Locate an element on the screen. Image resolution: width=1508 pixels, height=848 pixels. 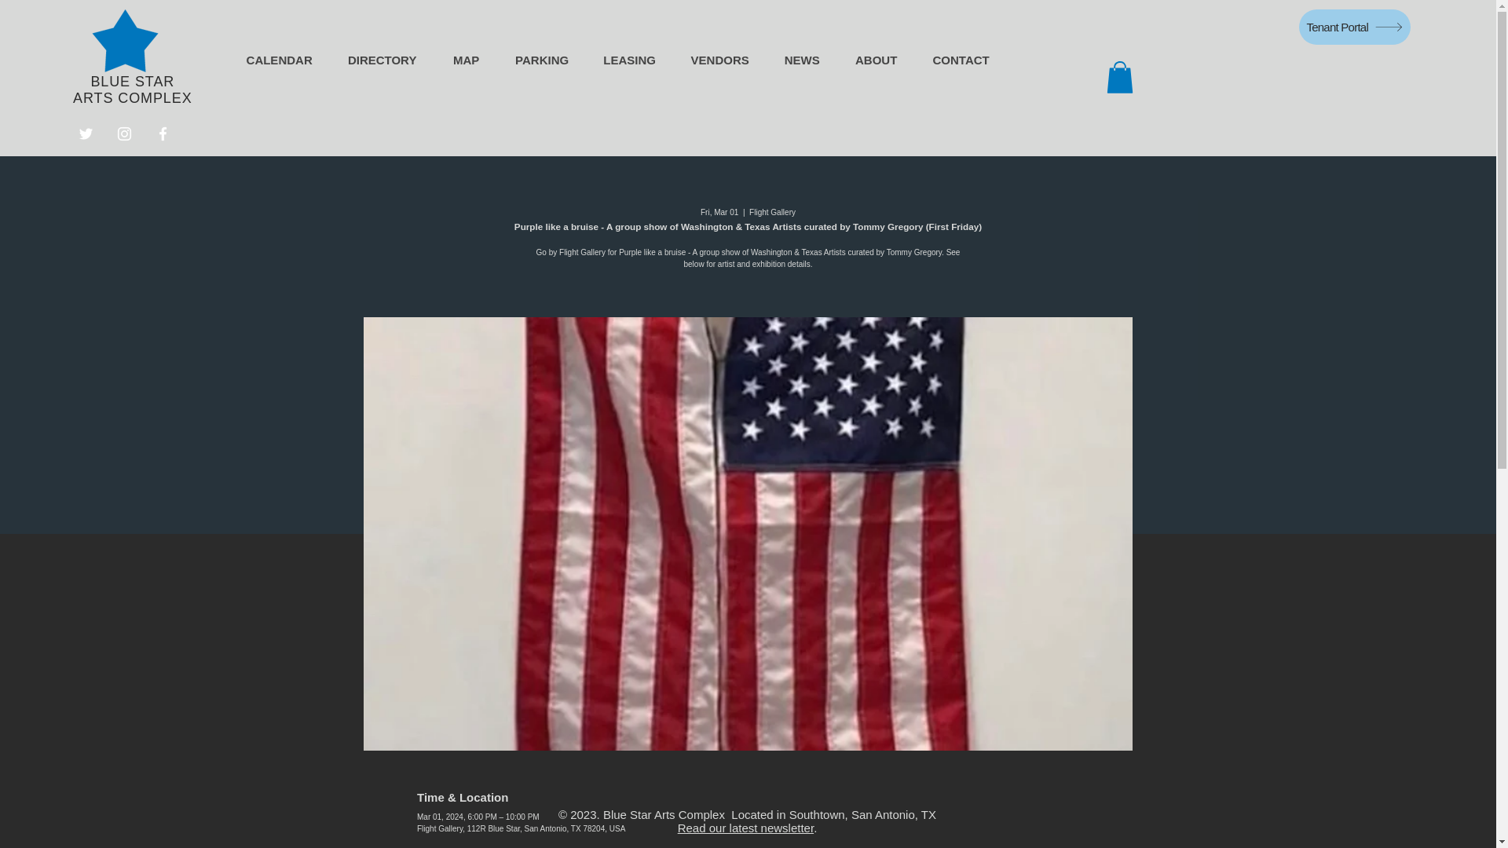
BLUE STAR ARTS COMPLEX is located at coordinates (132, 90).